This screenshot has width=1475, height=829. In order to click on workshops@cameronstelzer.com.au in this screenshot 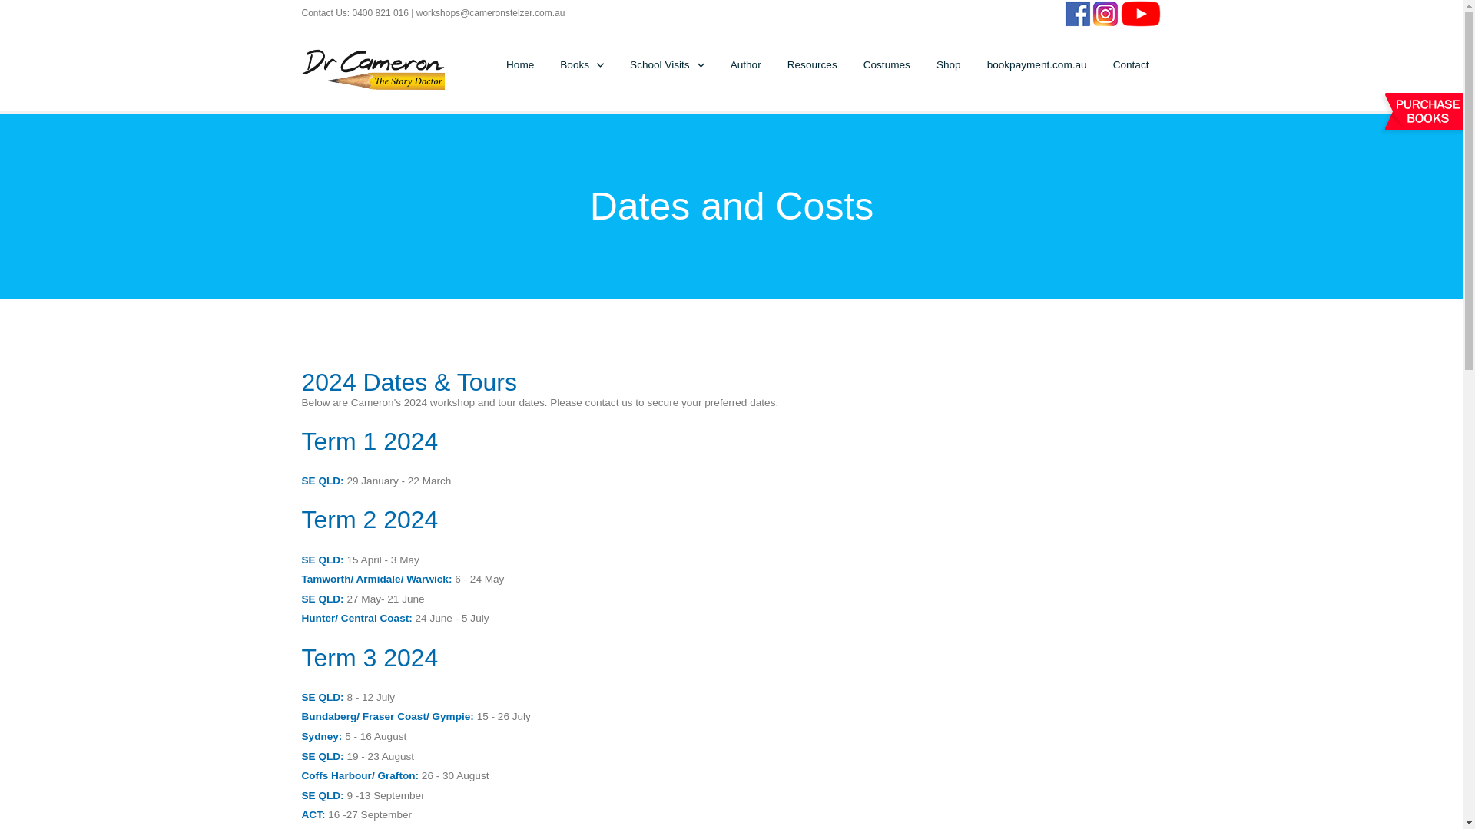, I will do `click(491, 13)`.